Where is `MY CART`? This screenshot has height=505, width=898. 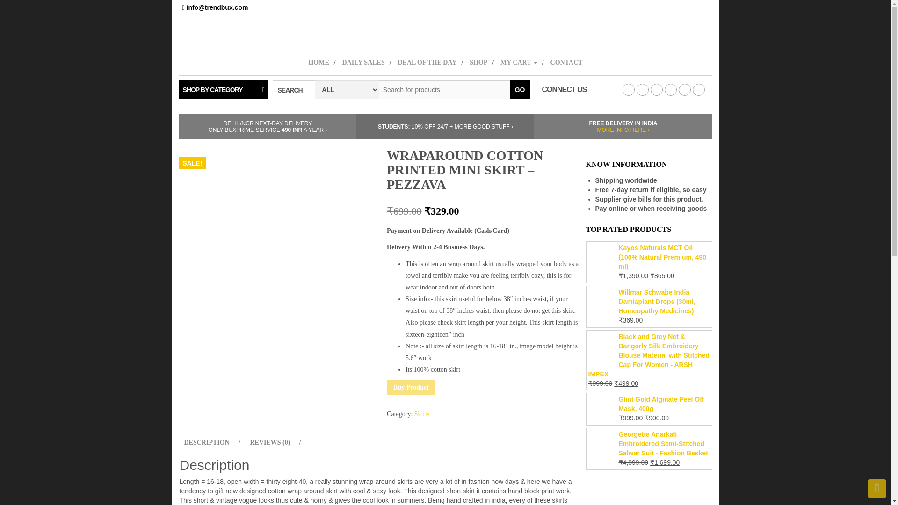
MY CART is located at coordinates (522, 62).